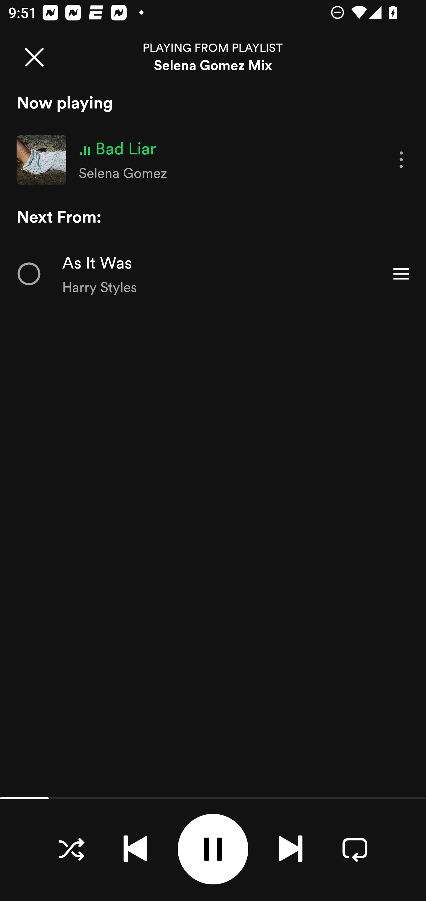 The image size is (426, 901). I want to click on Pause, so click(213, 849).